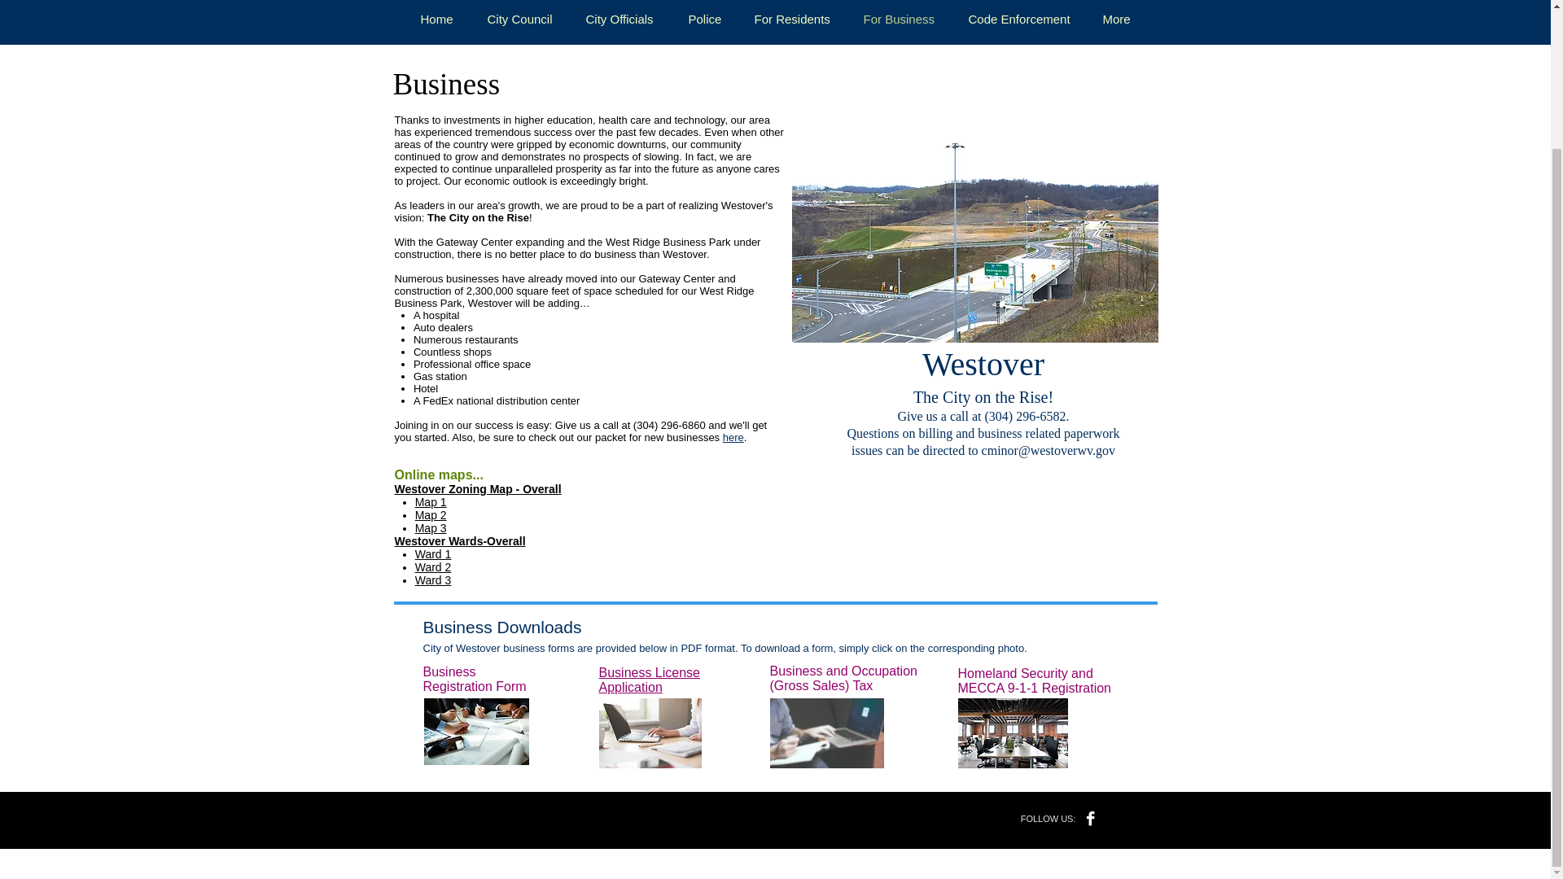 Image resolution: width=1563 pixels, height=879 pixels. What do you see at coordinates (733, 438) in the screenshot?
I see `here` at bounding box center [733, 438].